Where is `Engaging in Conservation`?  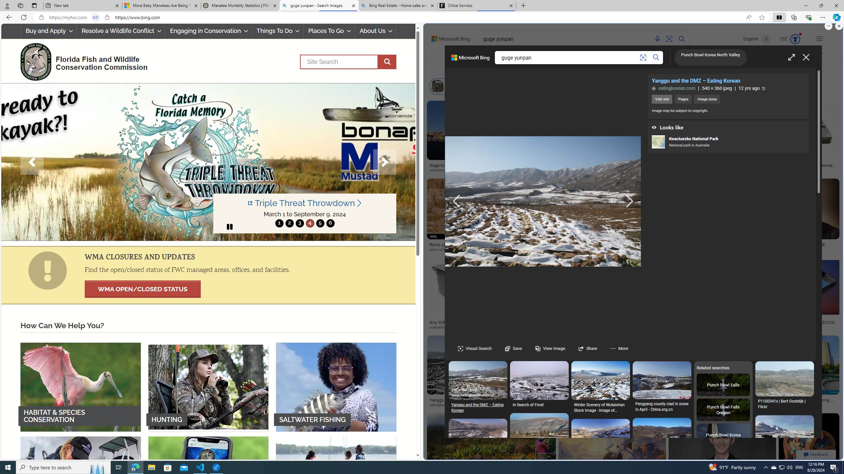 Engaging in Conservation is located at coordinates (208, 31).